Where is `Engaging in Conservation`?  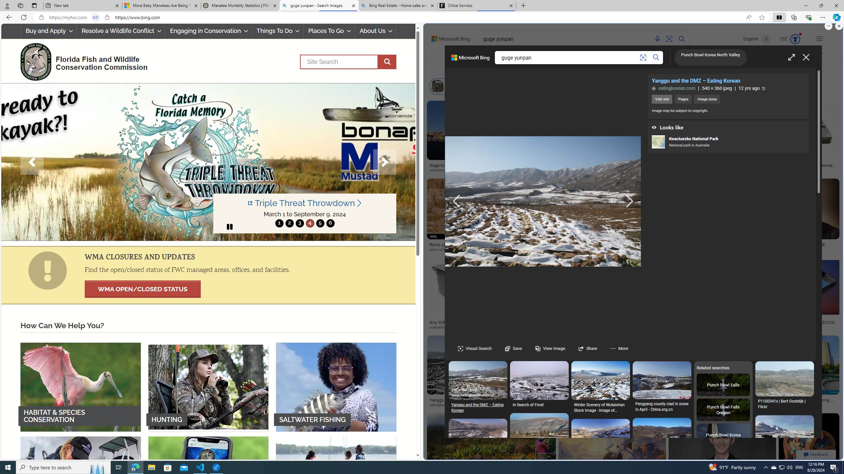 Engaging in Conservation is located at coordinates (208, 31).